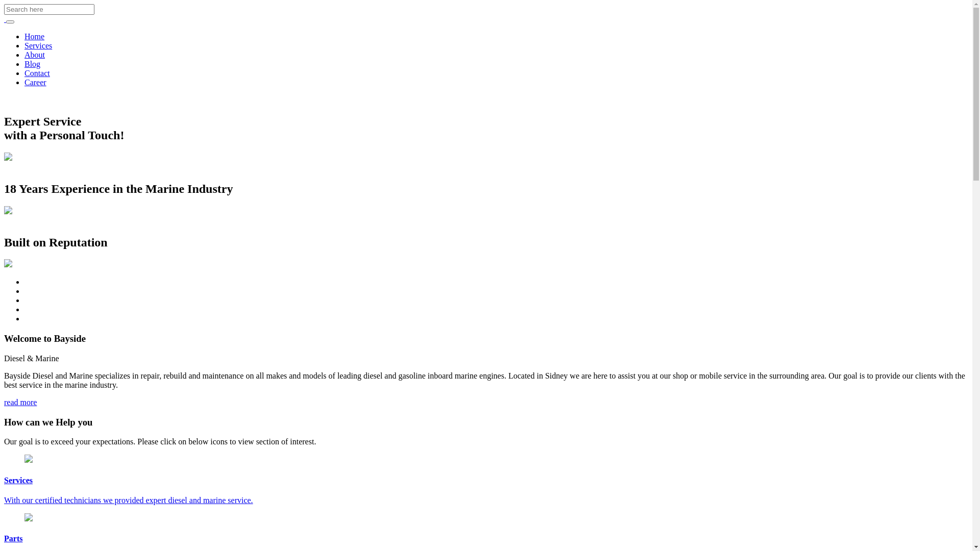 The height and width of the screenshot is (551, 980). Describe the element at coordinates (38, 46) in the screenshot. I see `Services` at that location.